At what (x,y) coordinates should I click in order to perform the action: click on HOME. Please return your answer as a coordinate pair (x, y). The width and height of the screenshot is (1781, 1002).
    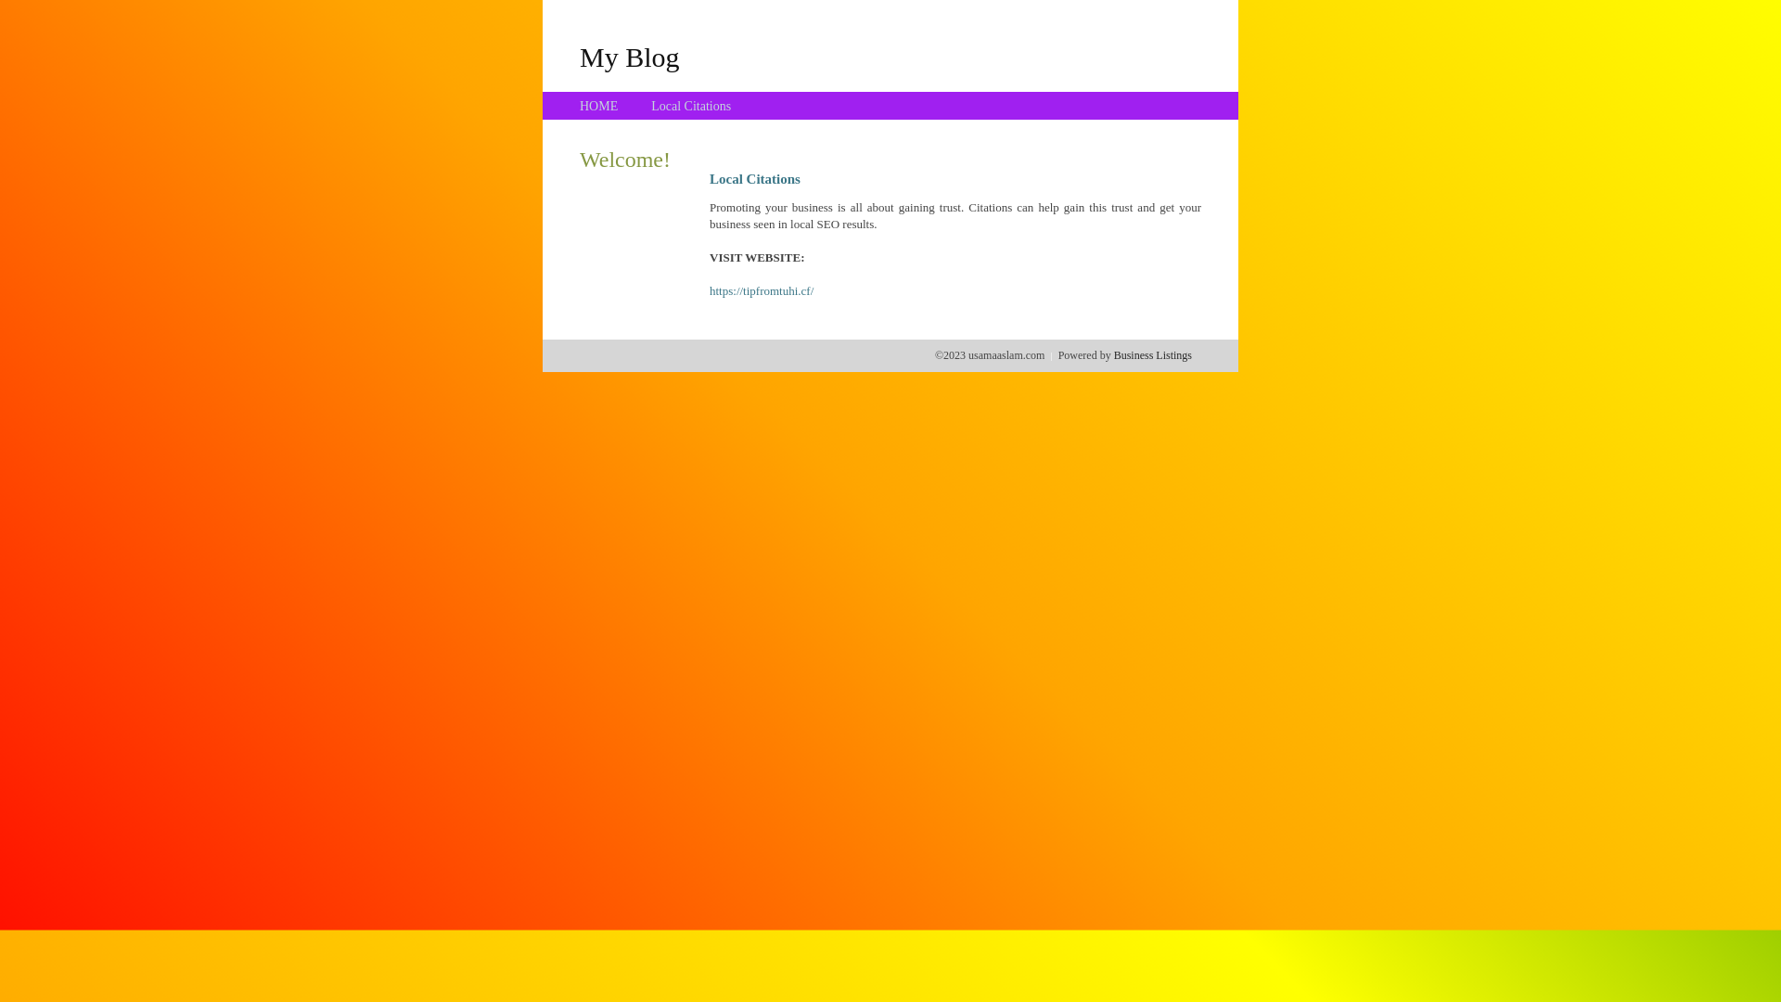
    Looking at the image, I should click on (599, 106).